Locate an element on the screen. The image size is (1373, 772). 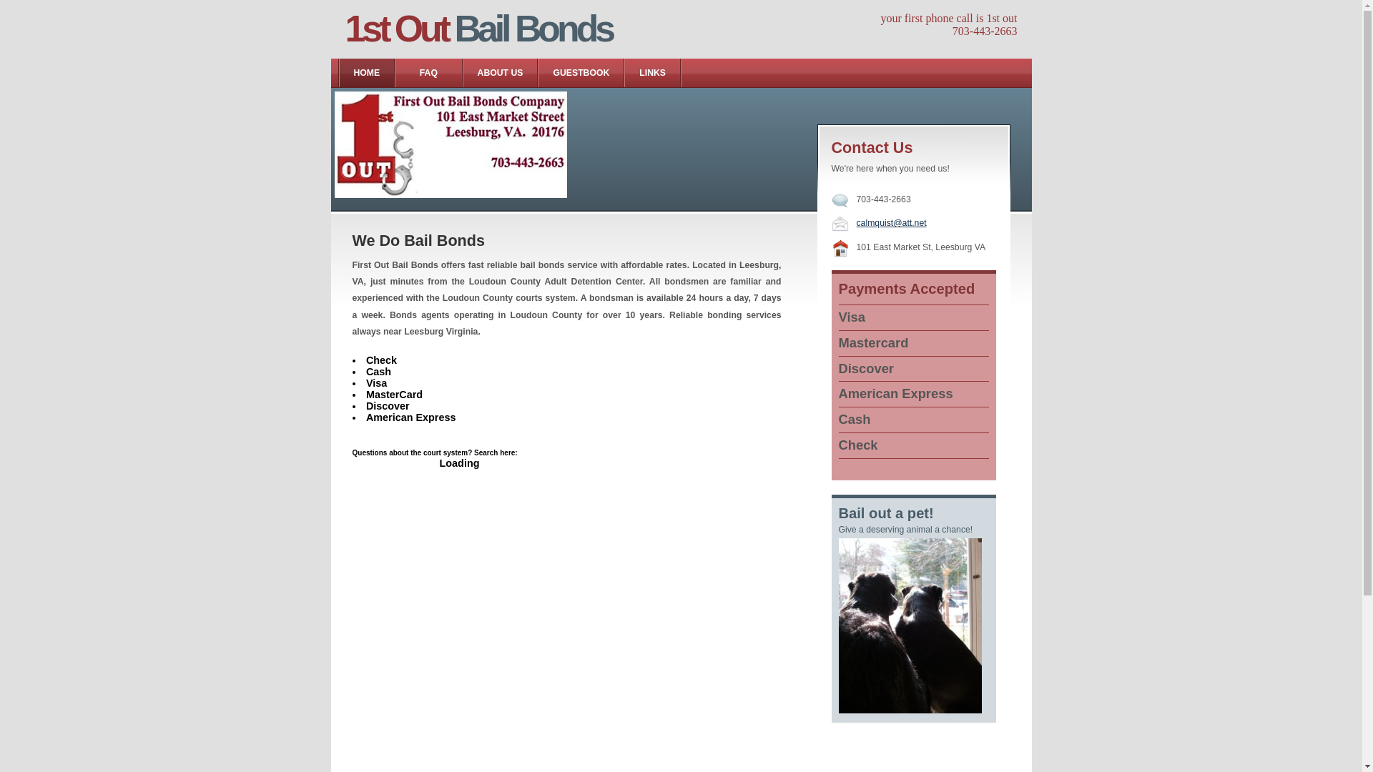
    FAQ     is located at coordinates (428, 73).